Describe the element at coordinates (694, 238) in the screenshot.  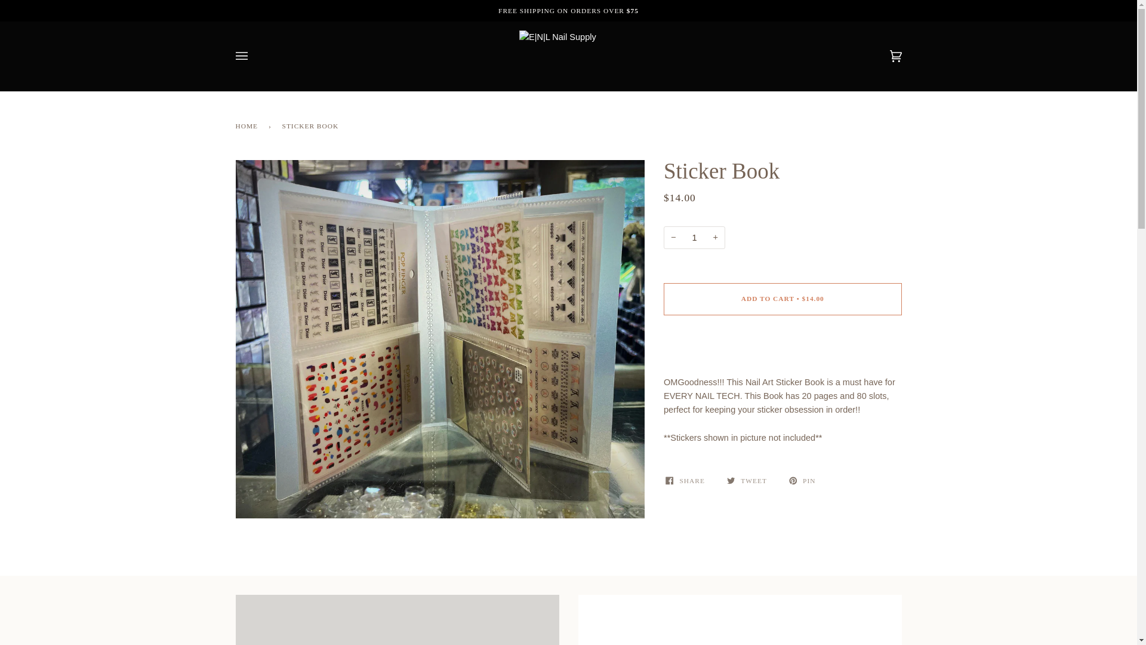
I see `1` at that location.